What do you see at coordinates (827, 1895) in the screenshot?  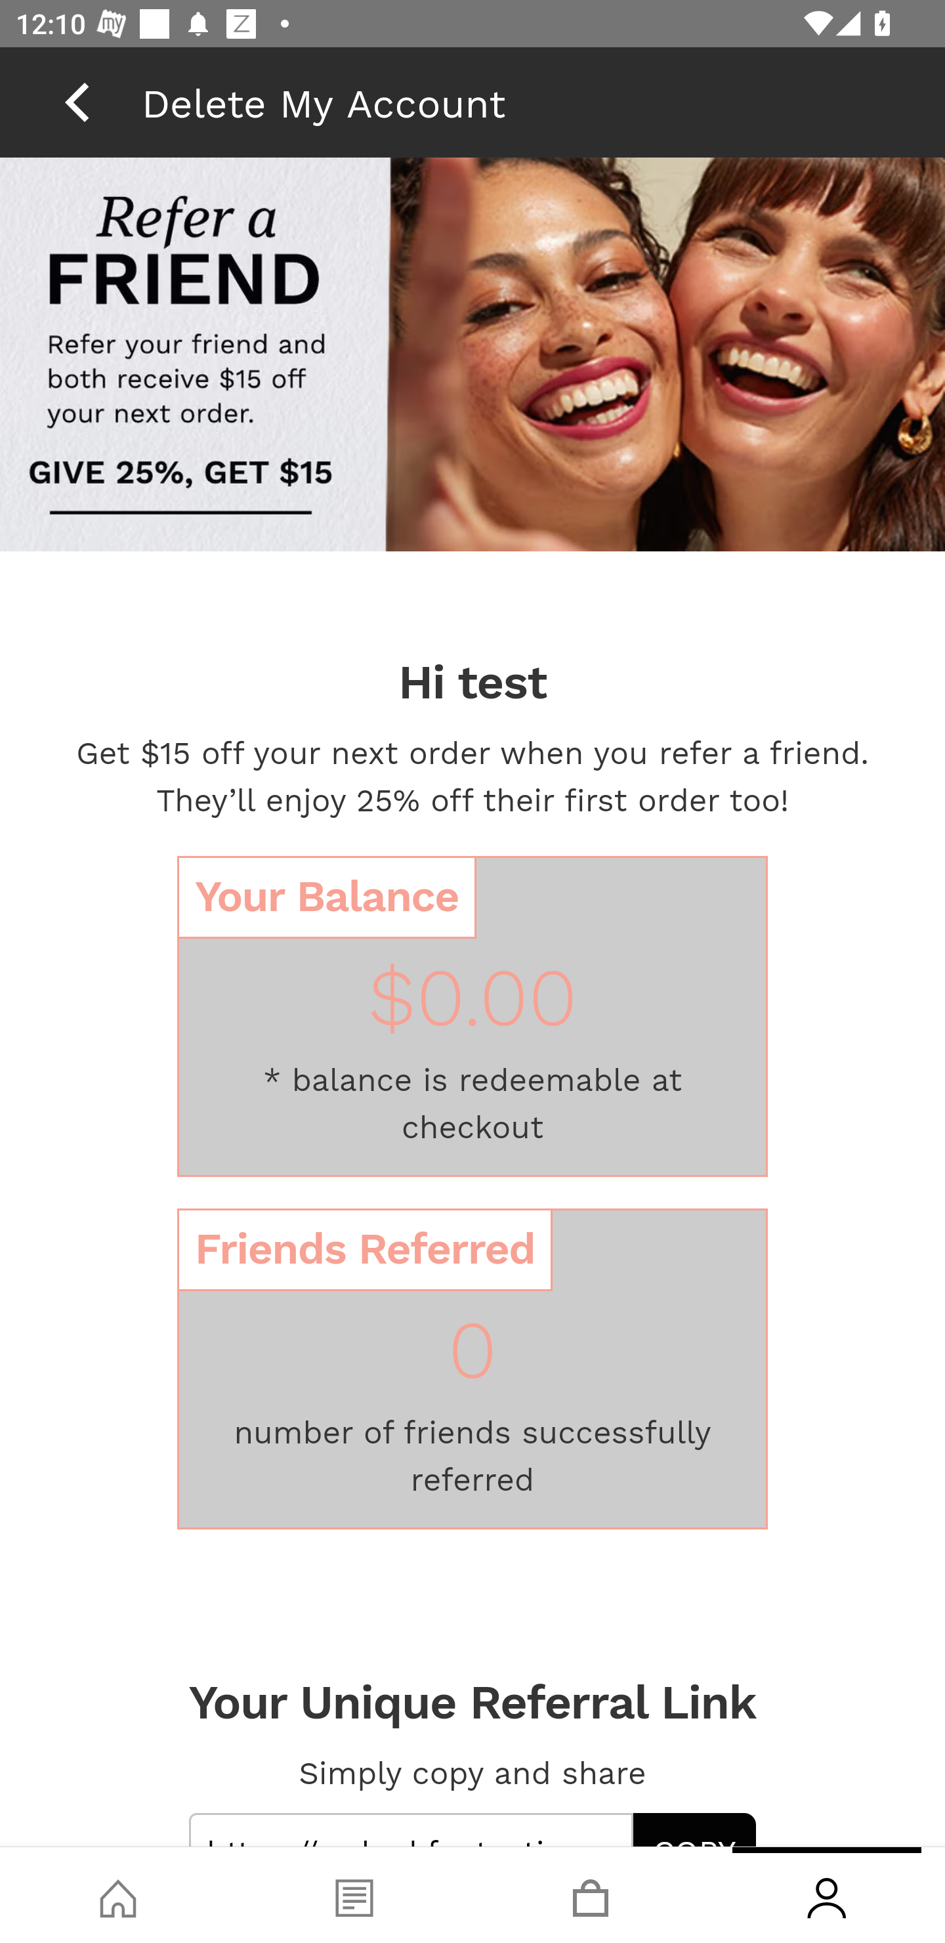 I see `Account, tab, 4 of 4` at bounding box center [827, 1895].